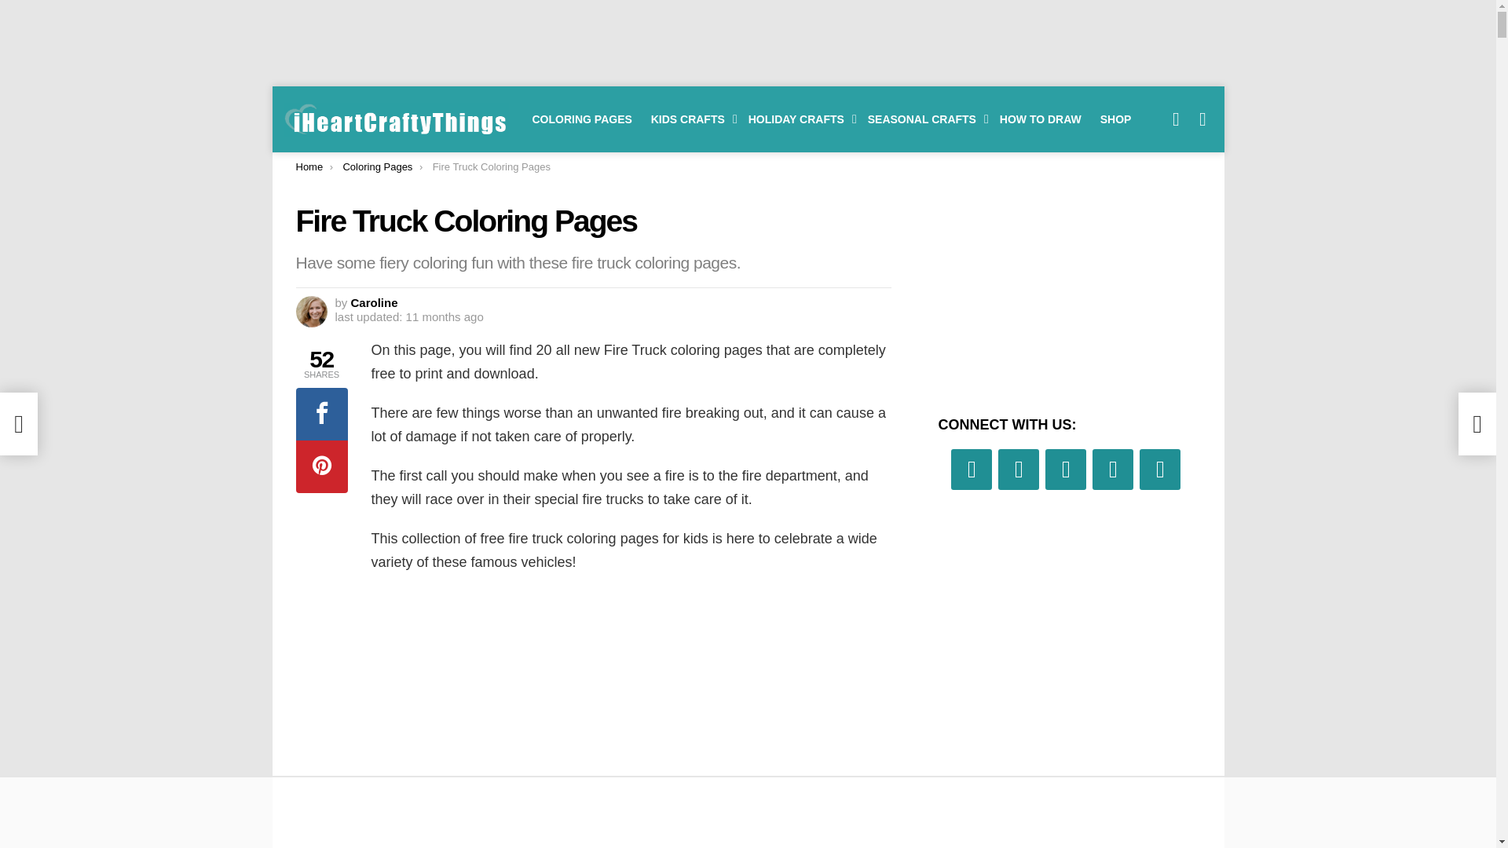 This screenshot has width=1508, height=848. What do you see at coordinates (690, 119) in the screenshot?
I see `KIDS CRAFTS` at bounding box center [690, 119].